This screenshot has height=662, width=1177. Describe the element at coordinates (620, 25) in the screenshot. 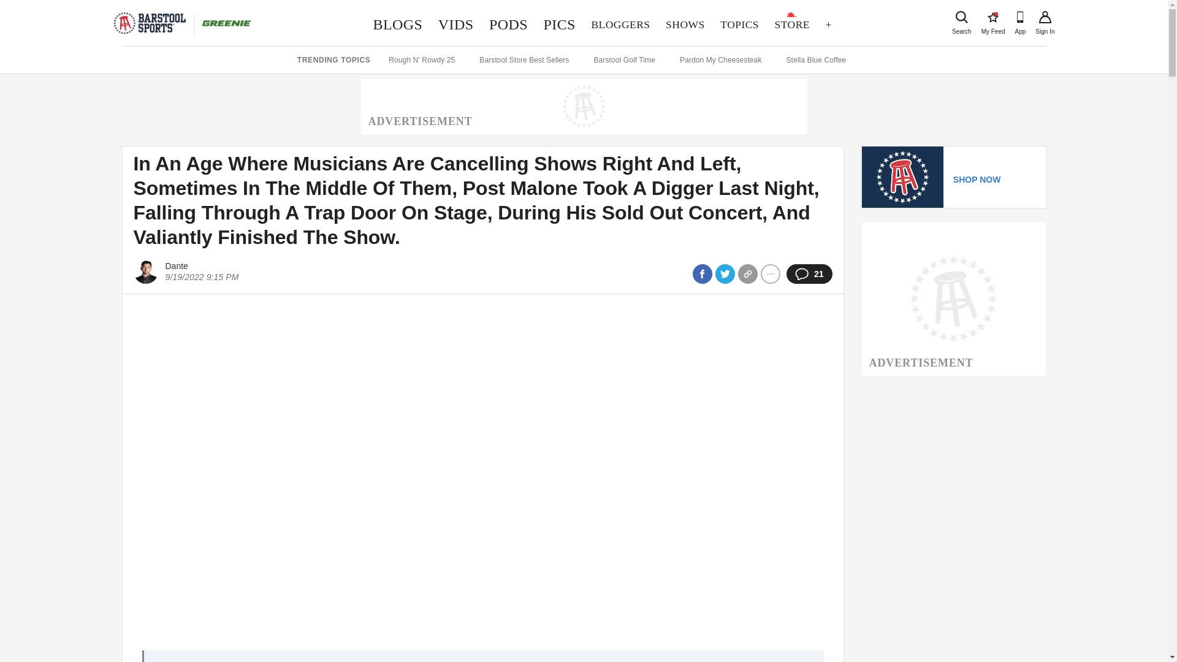

I see `PICS` at that location.